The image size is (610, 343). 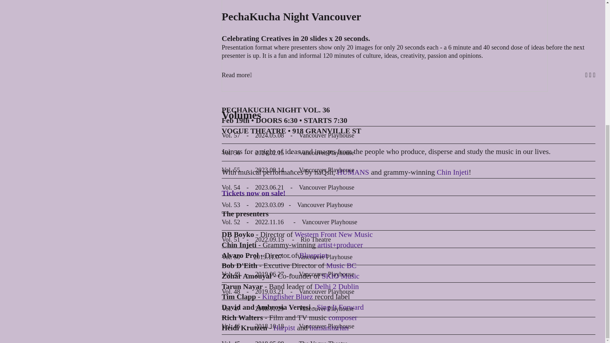 I want to click on Vol. 49    -    2019.06.27    -    Vancouver Playhouse, so click(x=288, y=80).